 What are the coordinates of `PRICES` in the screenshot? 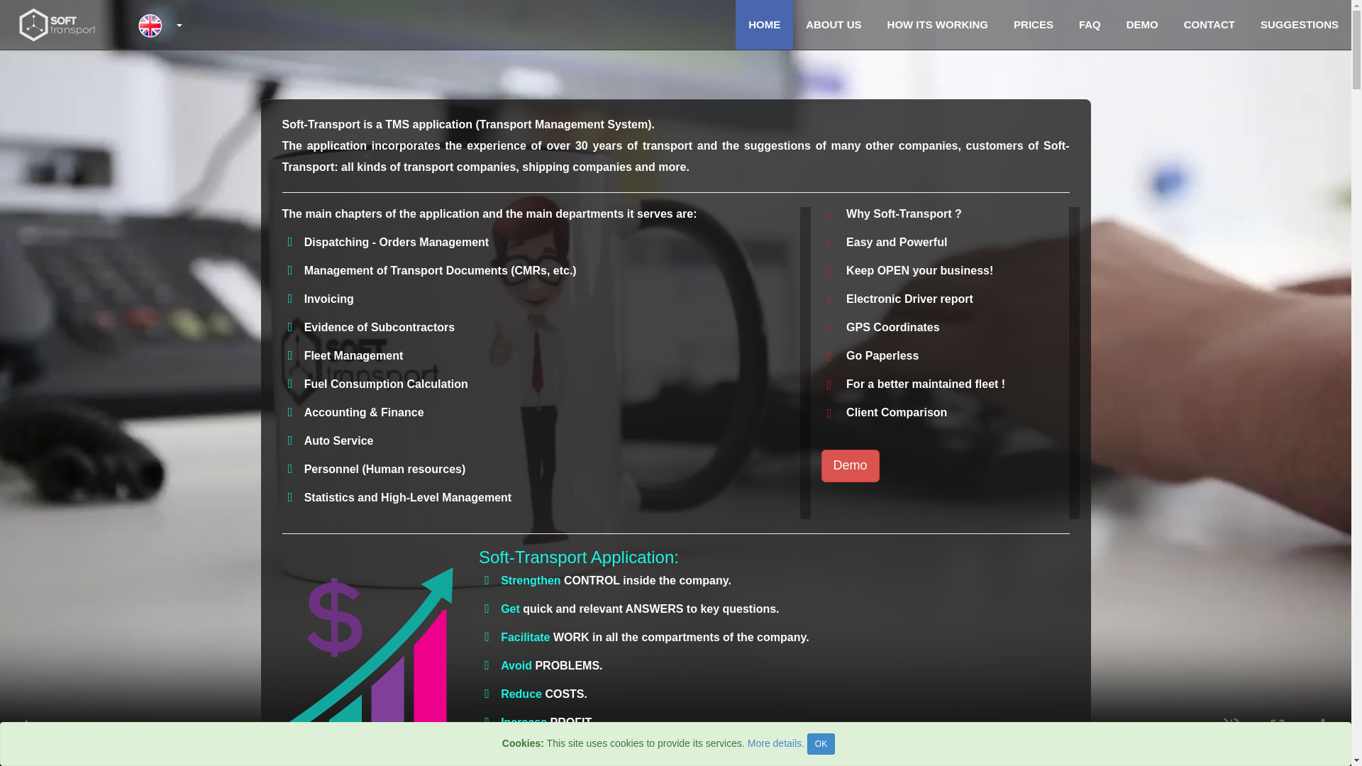 It's located at (1034, 25).